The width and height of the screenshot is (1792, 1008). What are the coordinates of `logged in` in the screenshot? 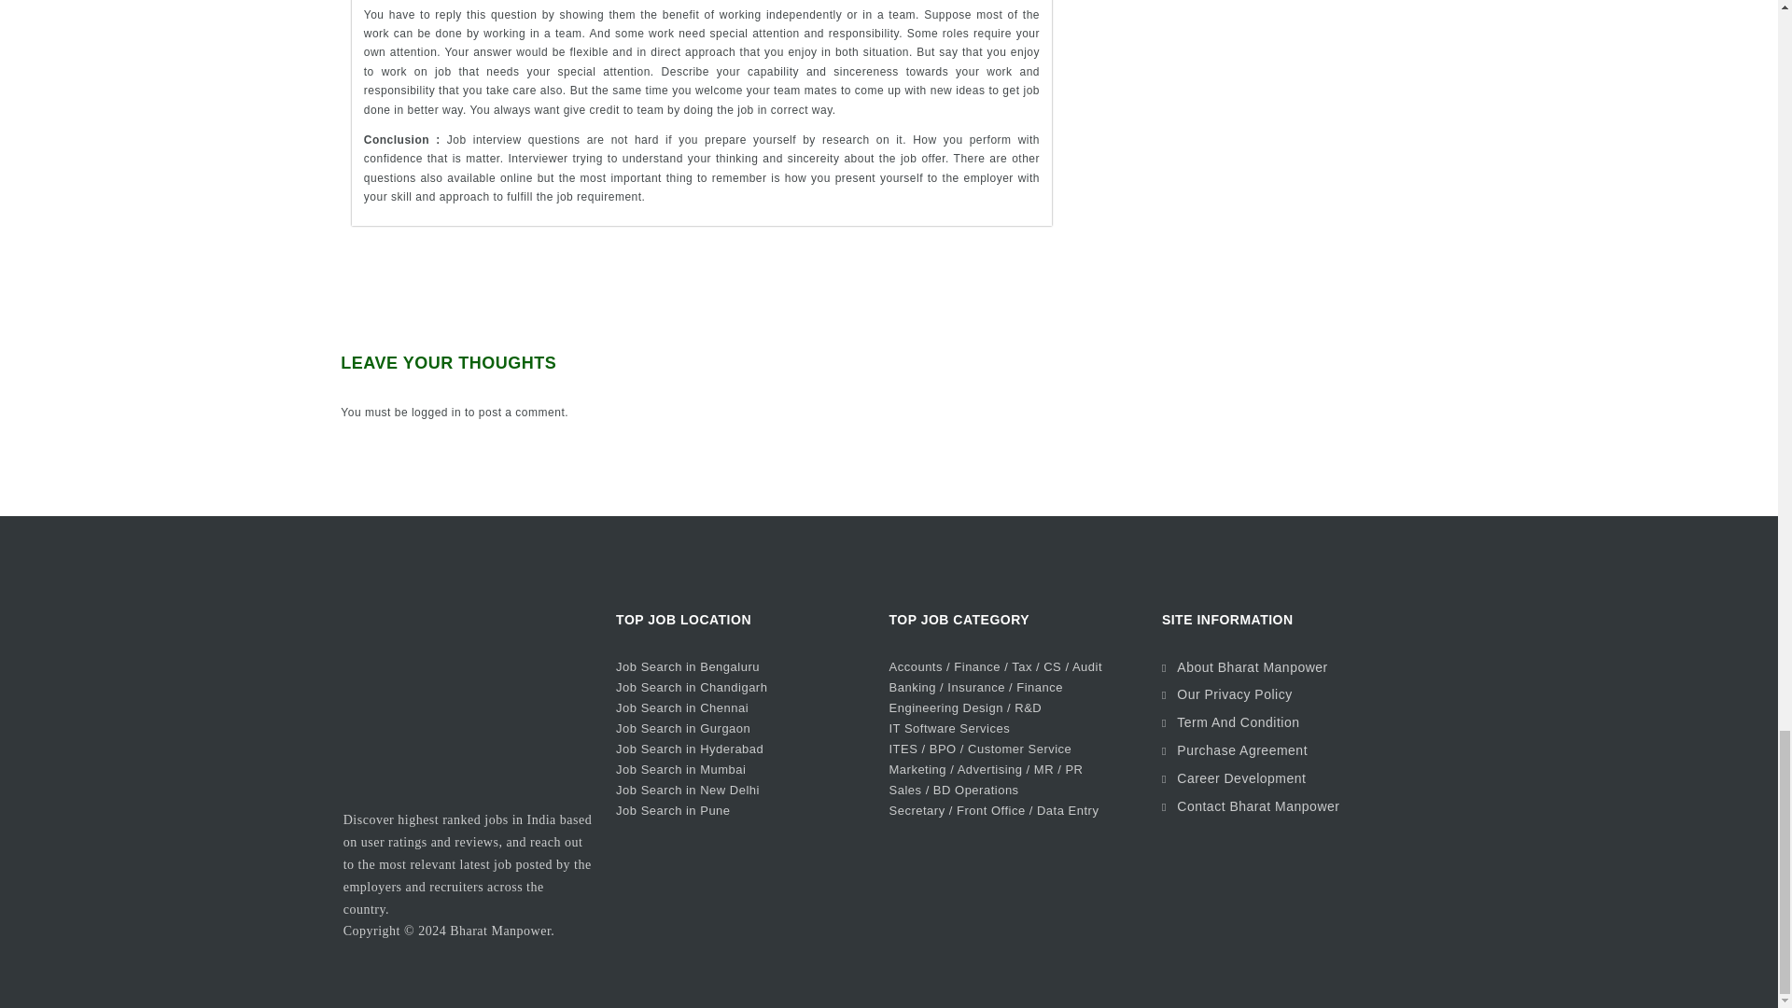 It's located at (436, 413).